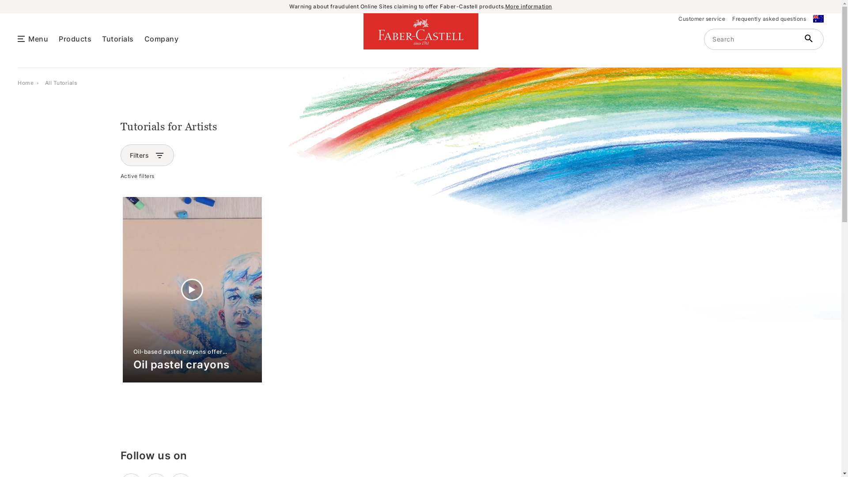 The height and width of the screenshot is (477, 848). What do you see at coordinates (118, 38) in the screenshot?
I see `Tutorials` at bounding box center [118, 38].